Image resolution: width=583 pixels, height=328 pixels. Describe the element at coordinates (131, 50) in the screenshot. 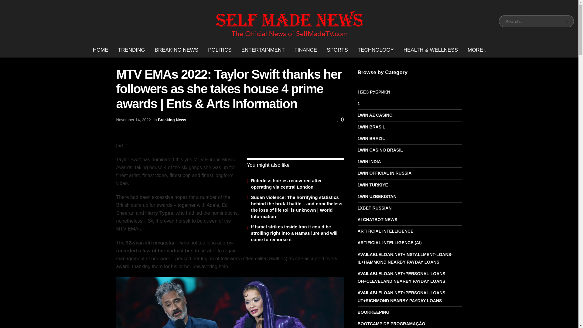

I see `TRENDING` at that location.